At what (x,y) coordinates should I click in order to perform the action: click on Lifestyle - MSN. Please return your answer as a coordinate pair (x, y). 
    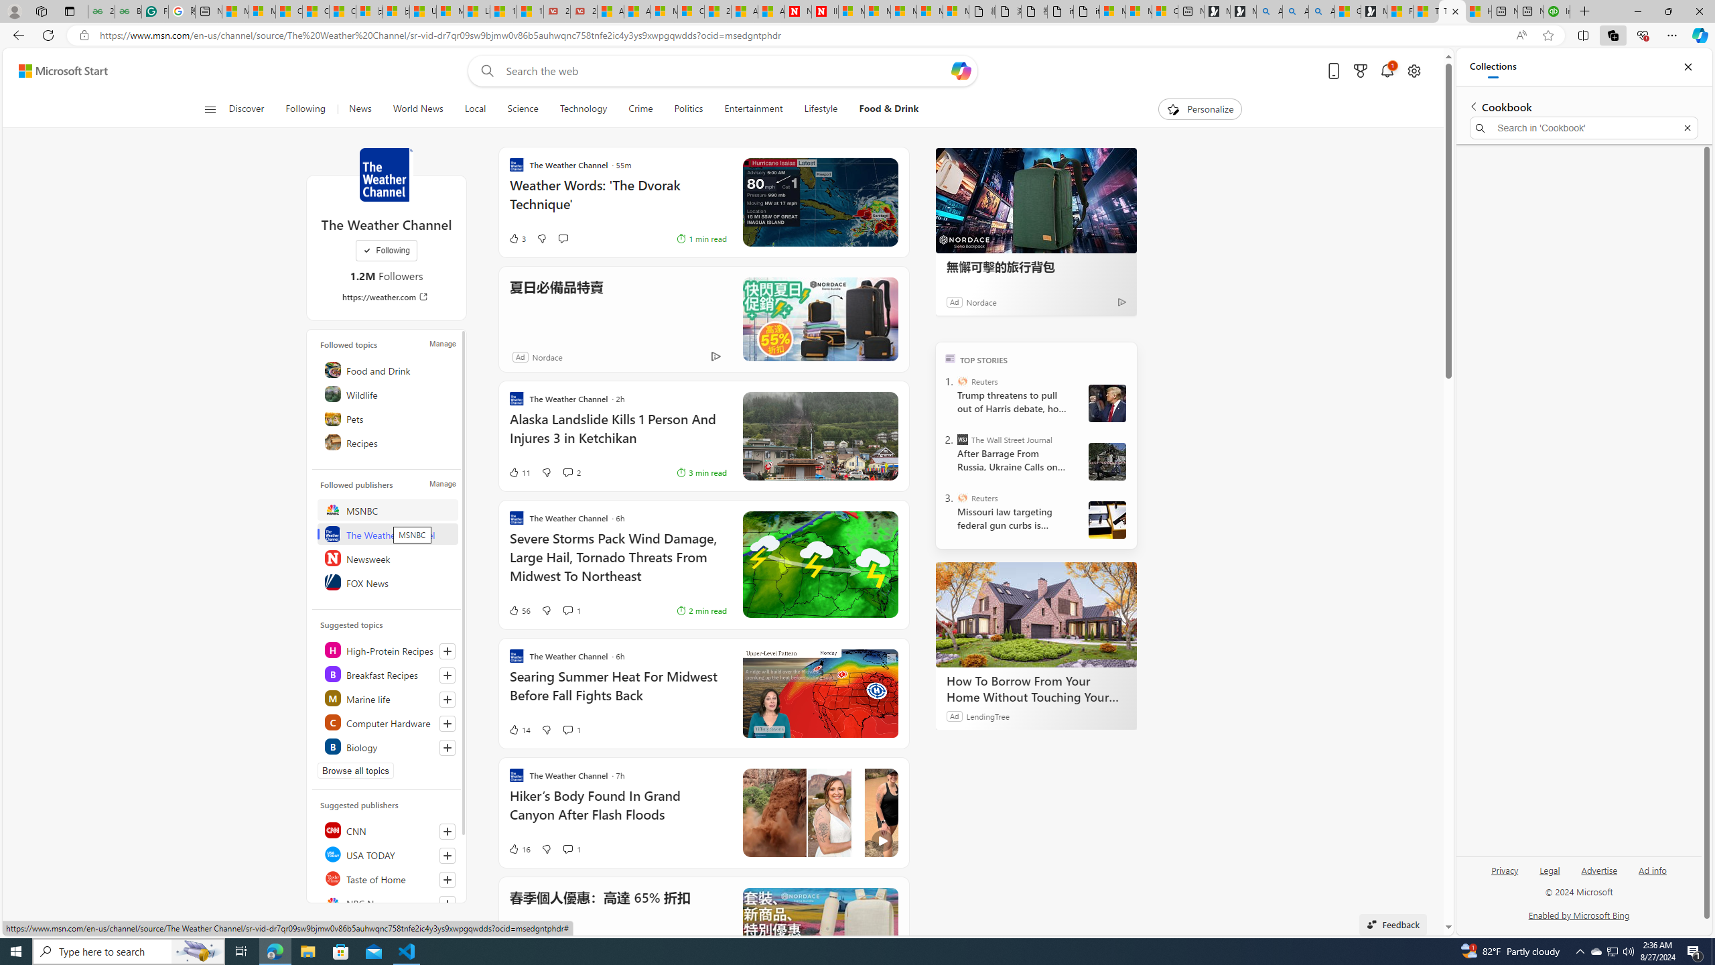
    Looking at the image, I should click on (476, 11).